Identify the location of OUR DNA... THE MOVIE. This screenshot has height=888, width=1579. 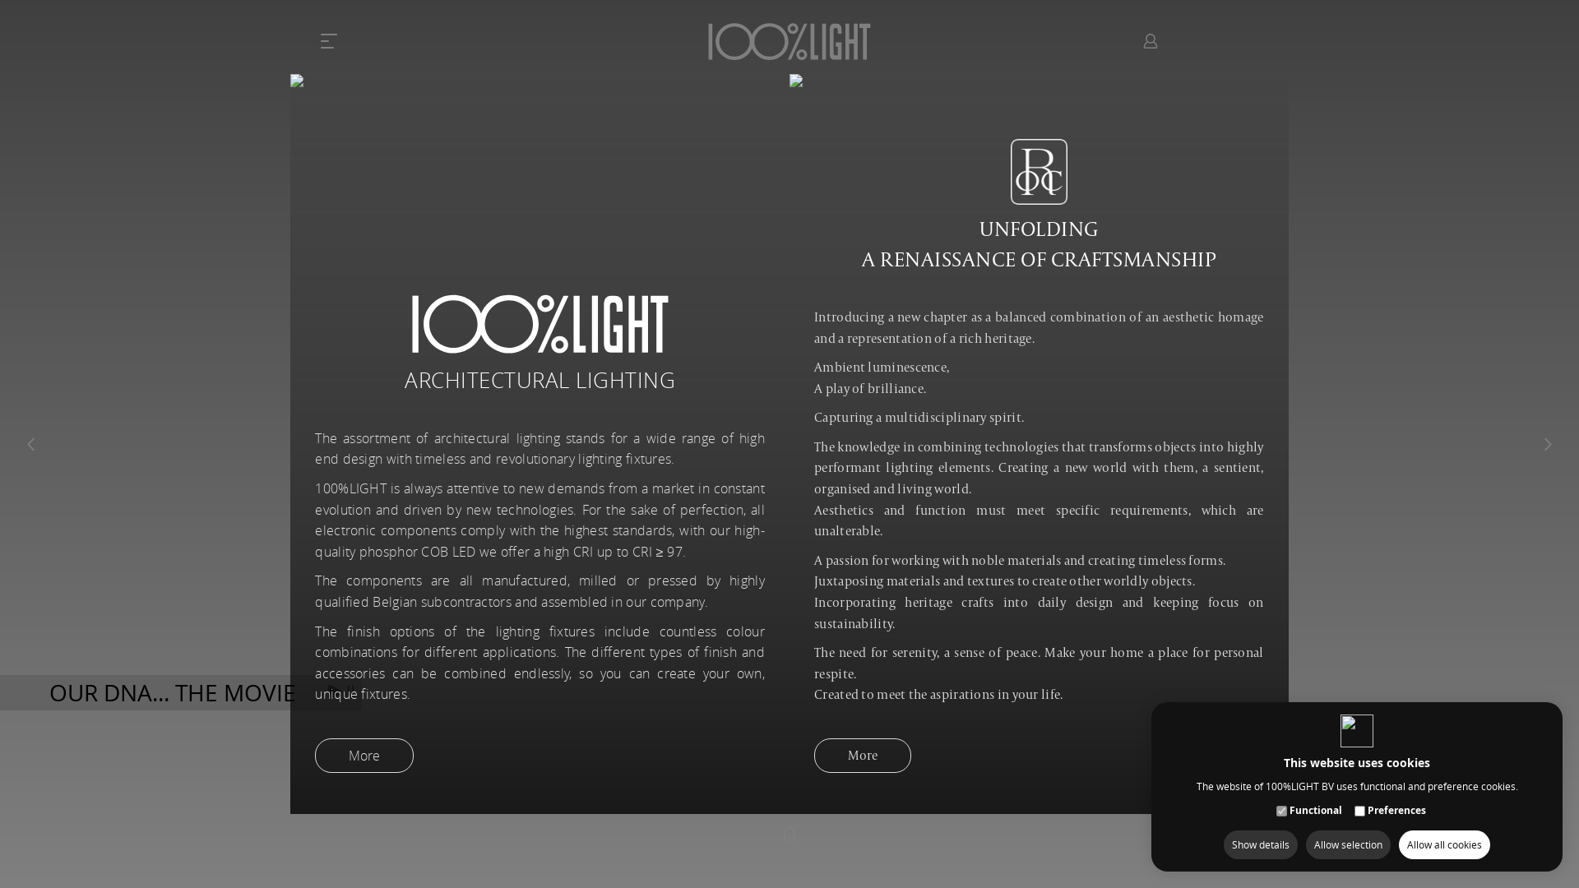
(181, 692).